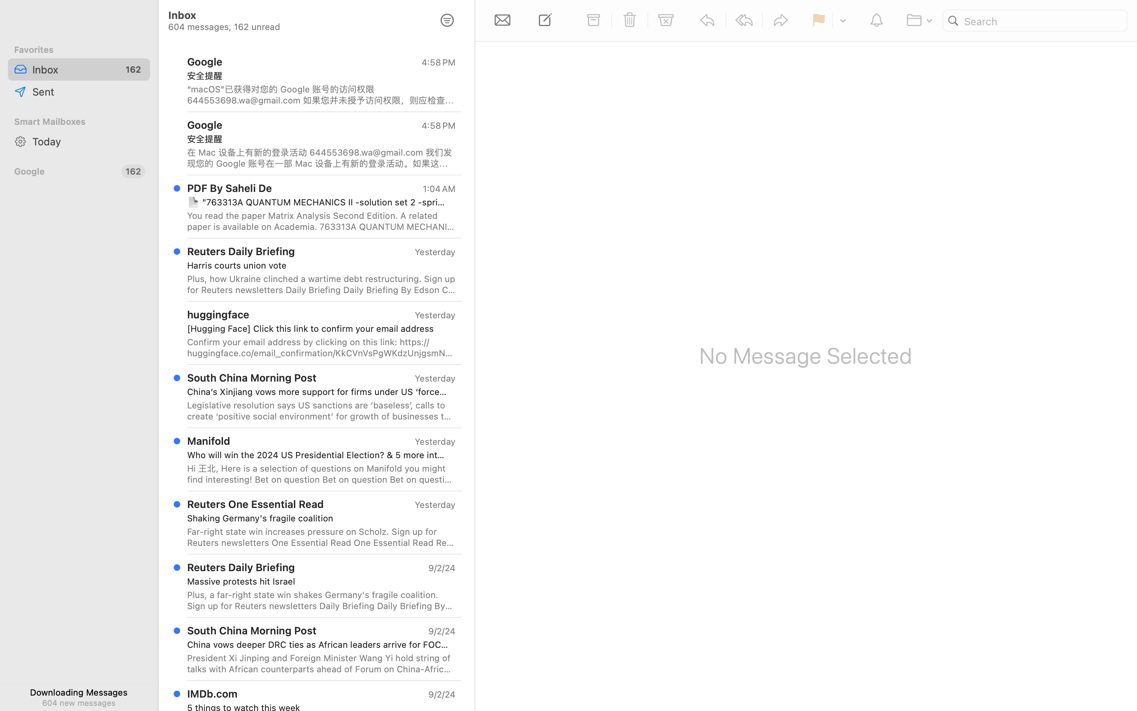 The image size is (1137, 711). Describe the element at coordinates (318, 645) in the screenshot. I see `China vows deeper DRC ties as African leaders arrive for FOCAC meetings` at that location.